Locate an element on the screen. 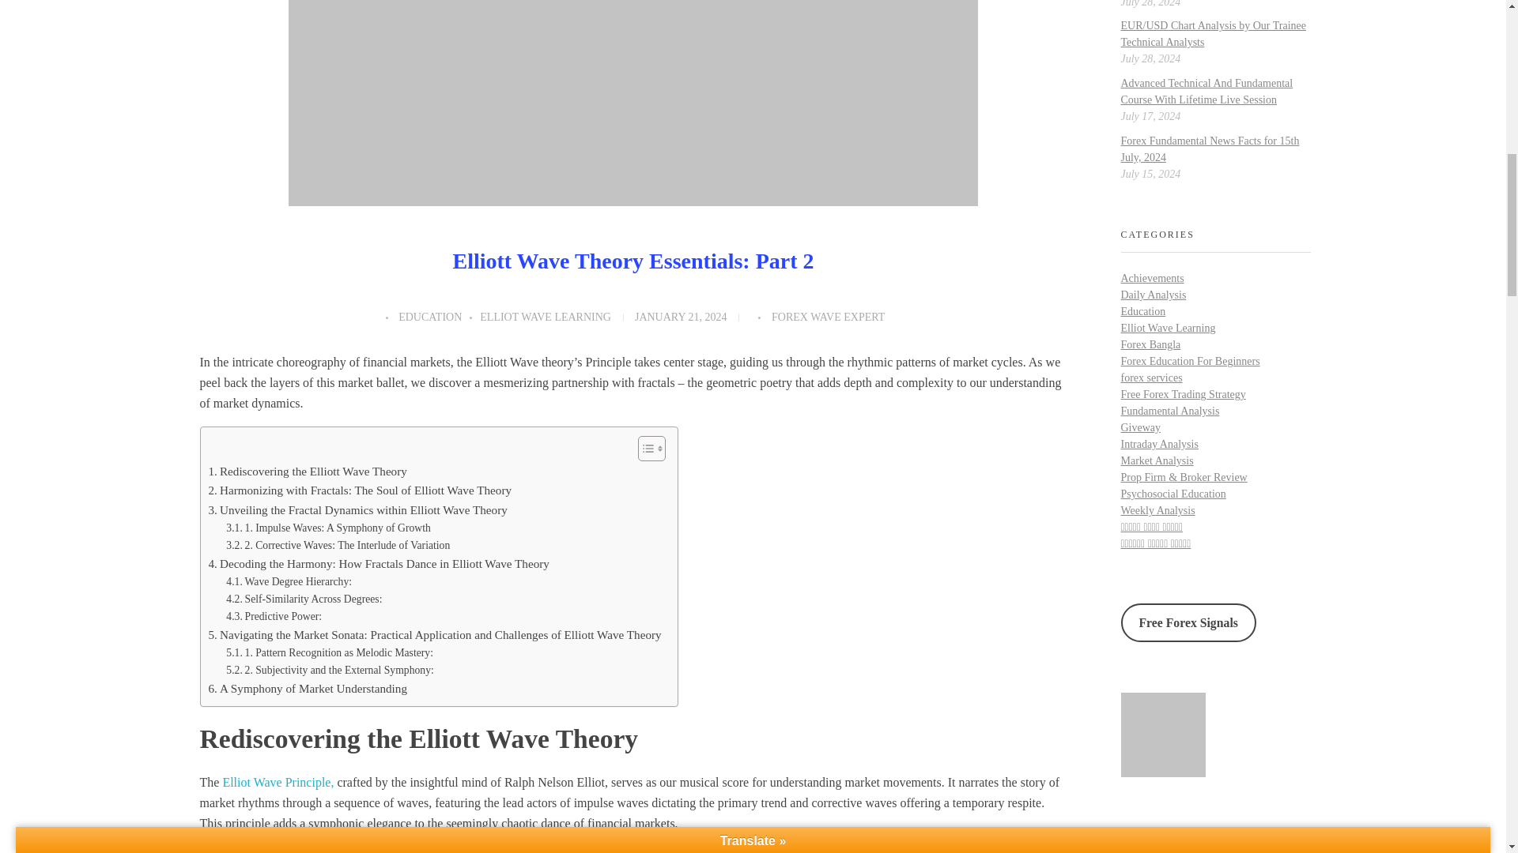  EDUCATION is located at coordinates (438, 318).